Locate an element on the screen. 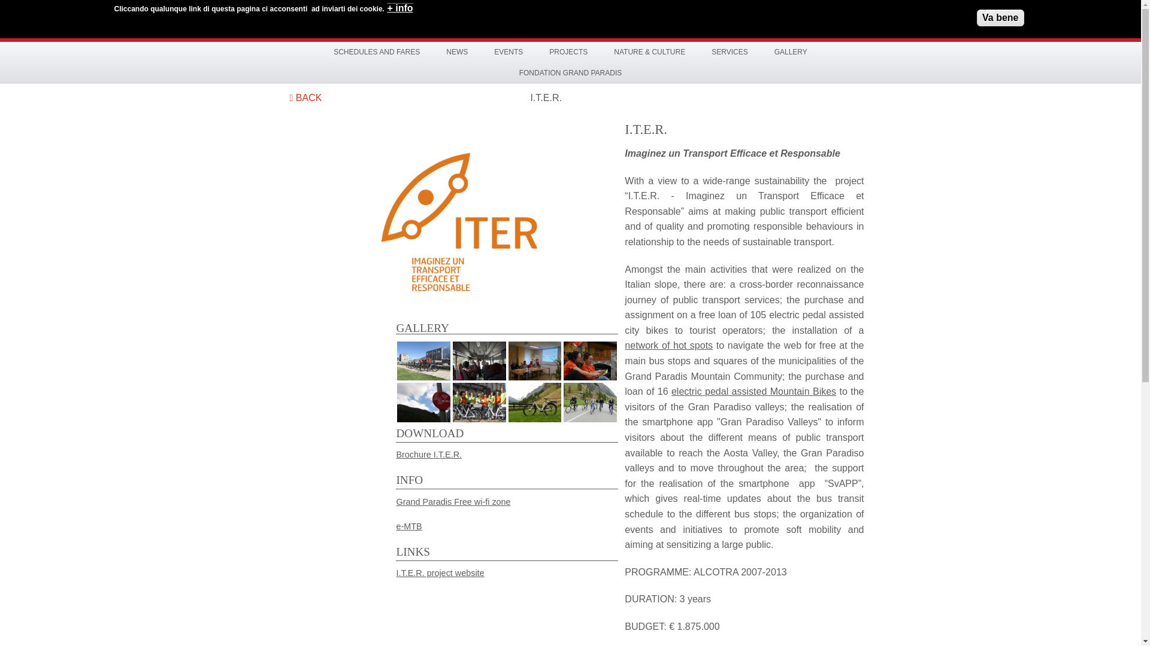 This screenshot has width=1150, height=646. Enter the terms you wish to search for. is located at coordinates (815, 18).